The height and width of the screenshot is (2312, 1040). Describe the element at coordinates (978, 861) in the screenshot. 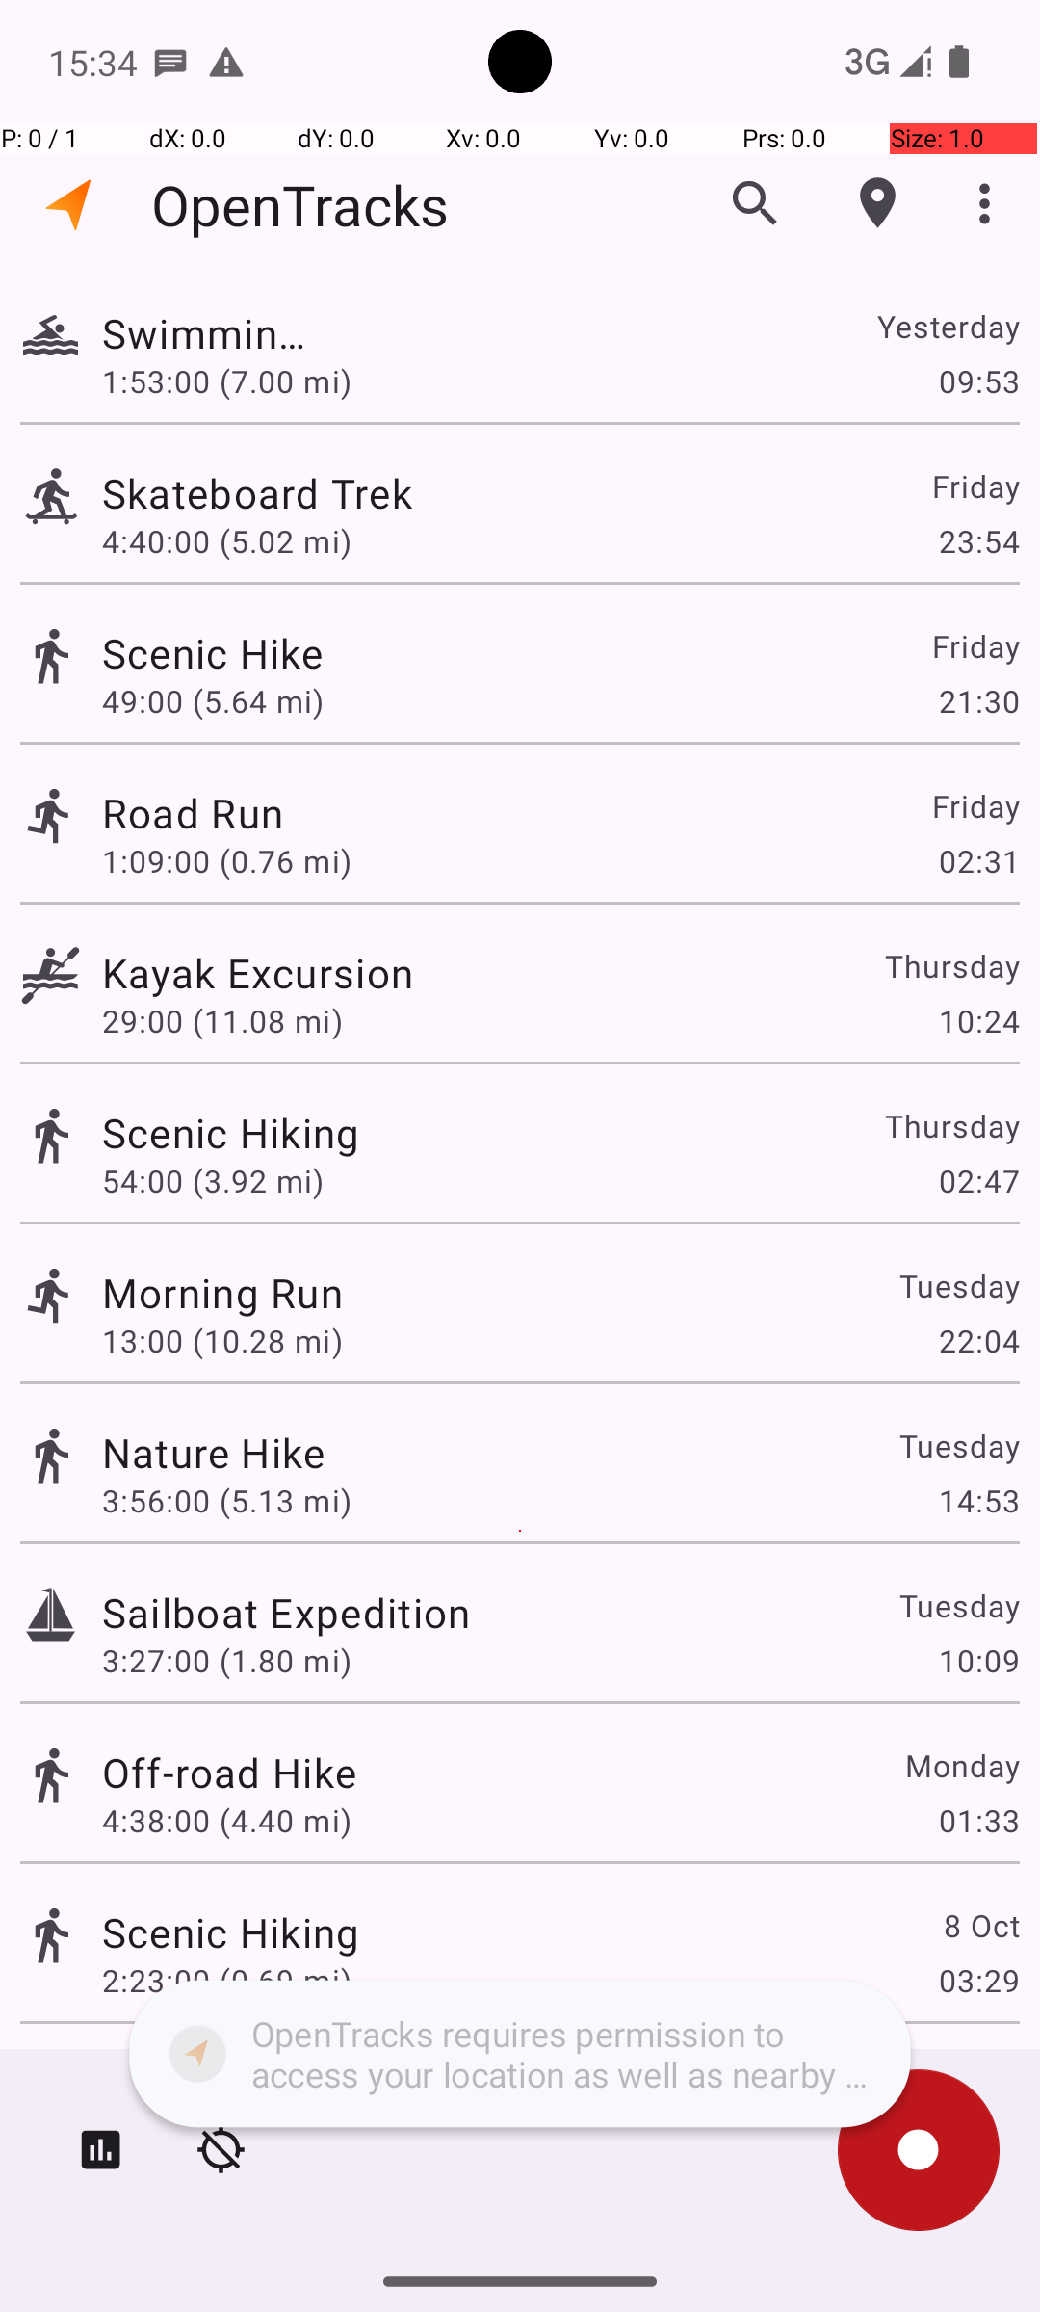

I see `02:31` at that location.